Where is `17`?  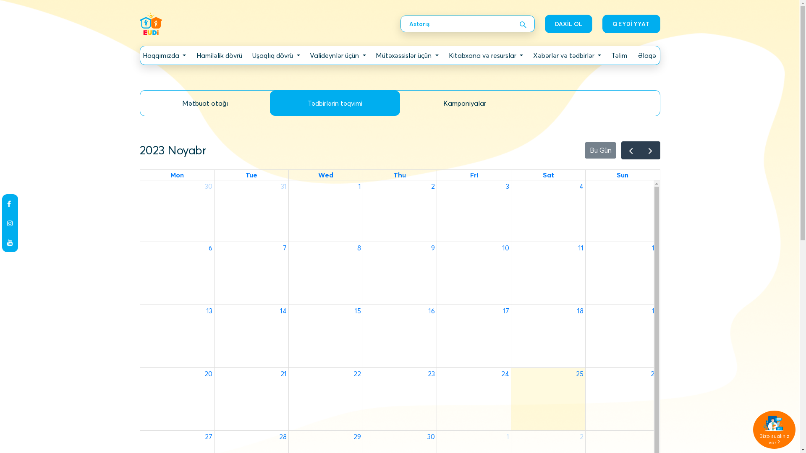 17 is located at coordinates (506, 311).